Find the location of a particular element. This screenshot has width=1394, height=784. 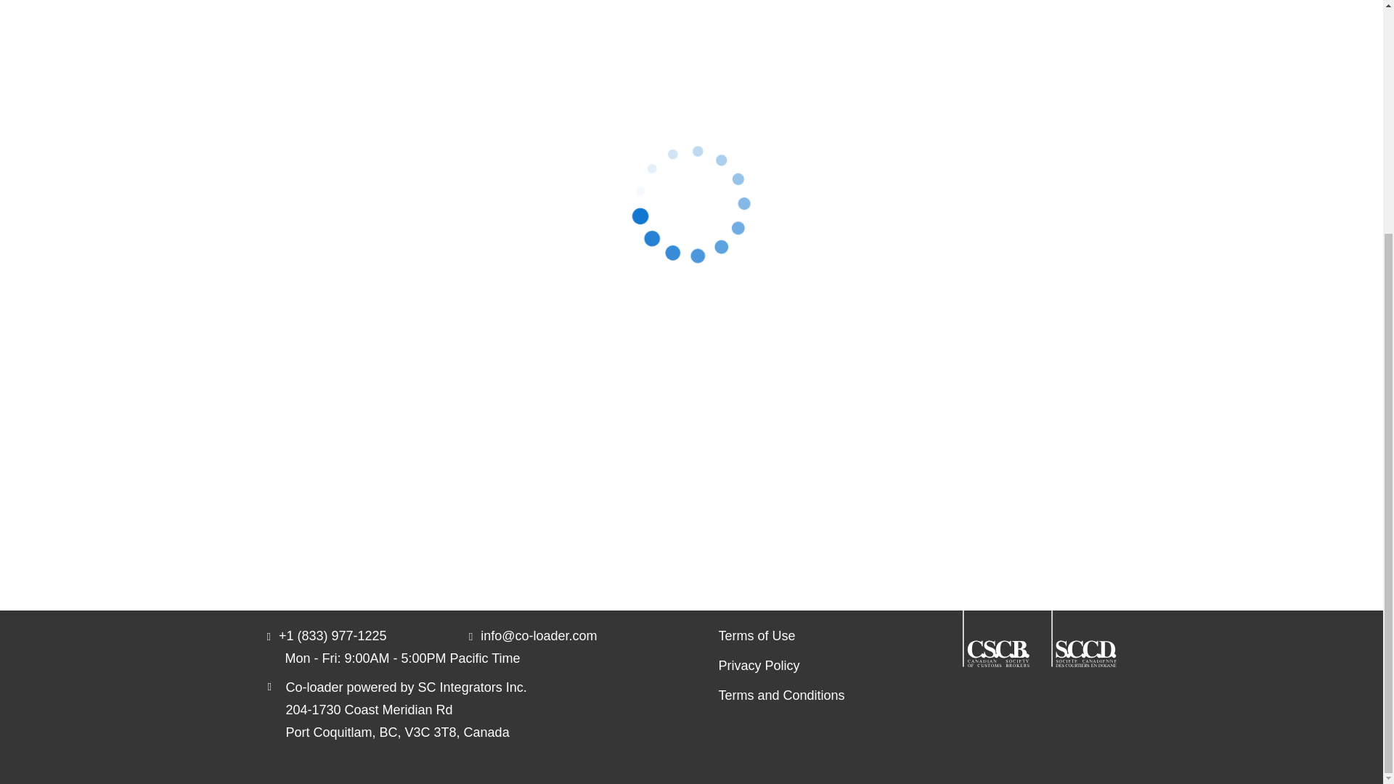

Terms of Use is located at coordinates (781, 636).